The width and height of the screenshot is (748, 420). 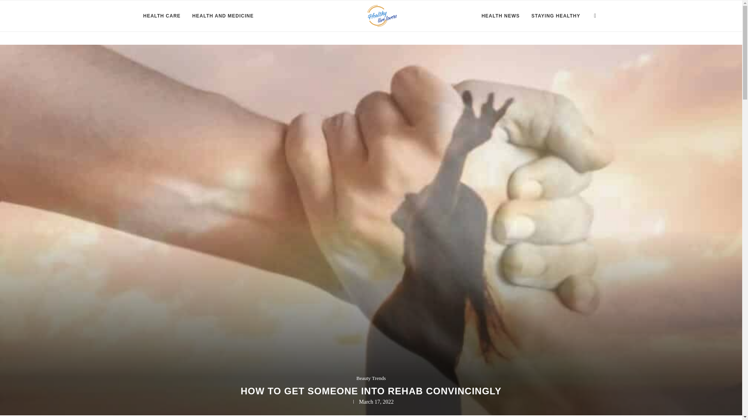 I want to click on HEALTH CARE, so click(x=162, y=16).